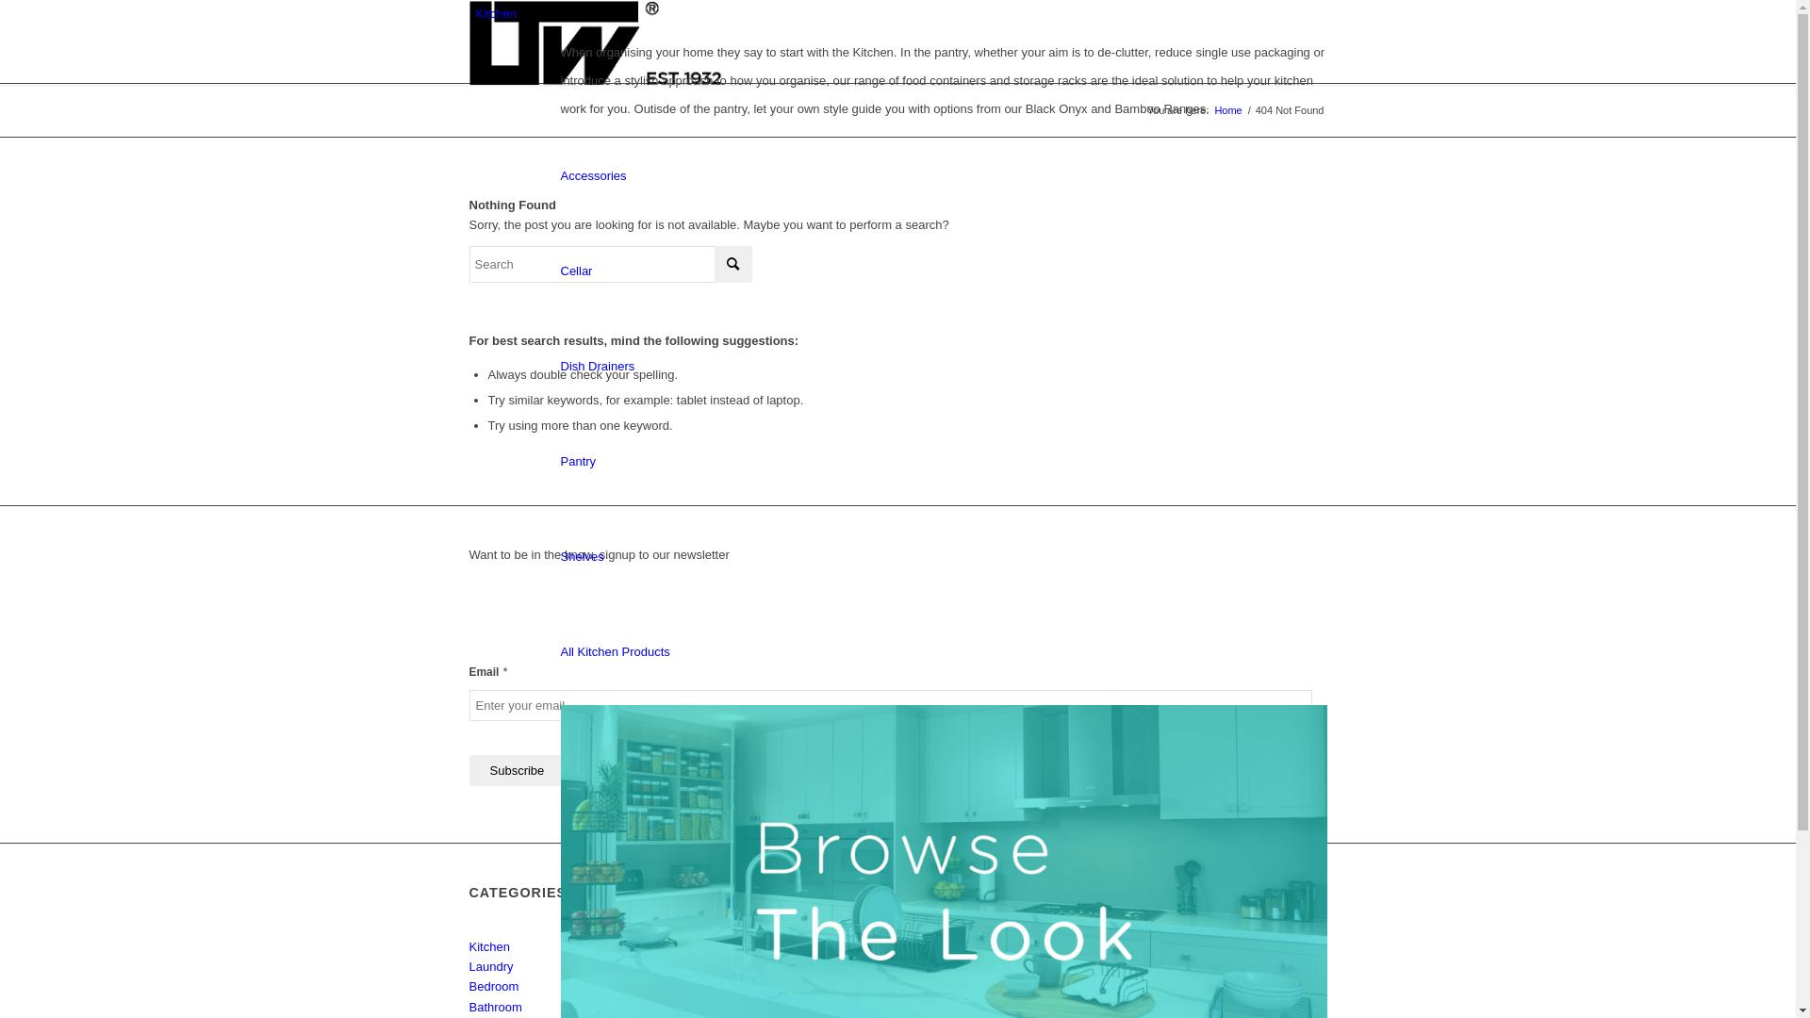 The image size is (1810, 1018). I want to click on Bathroom, so click(496, 1007).